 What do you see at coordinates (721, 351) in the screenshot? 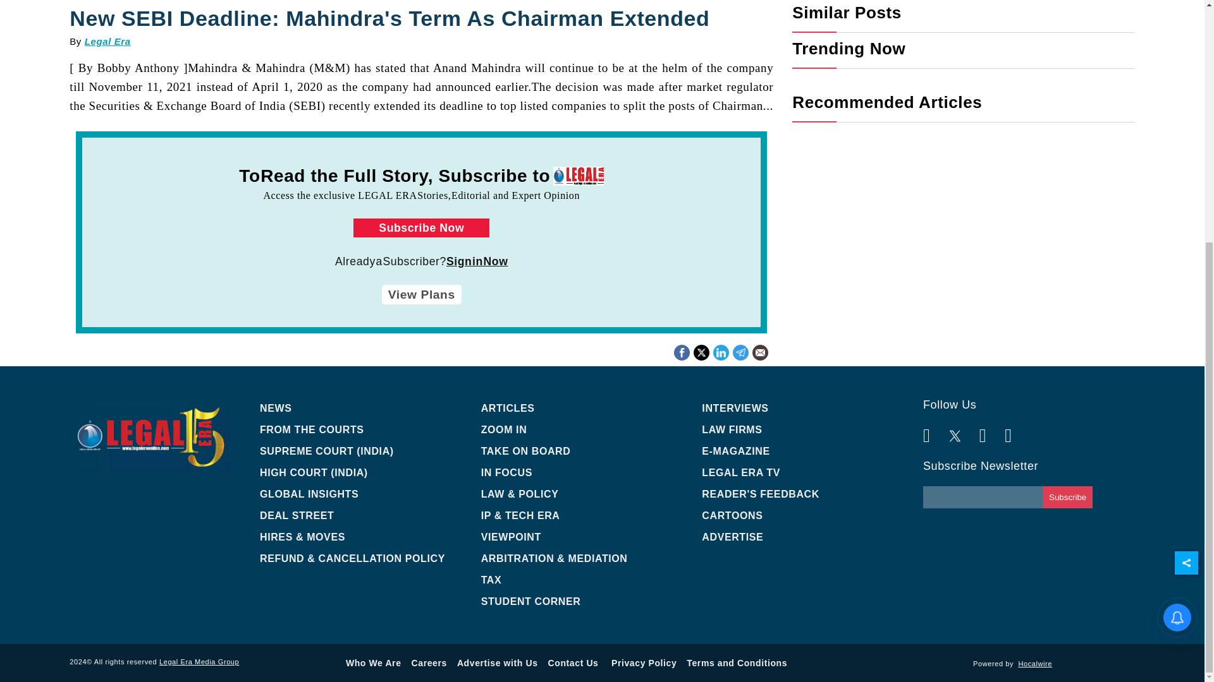
I see `Twitter` at bounding box center [721, 351].